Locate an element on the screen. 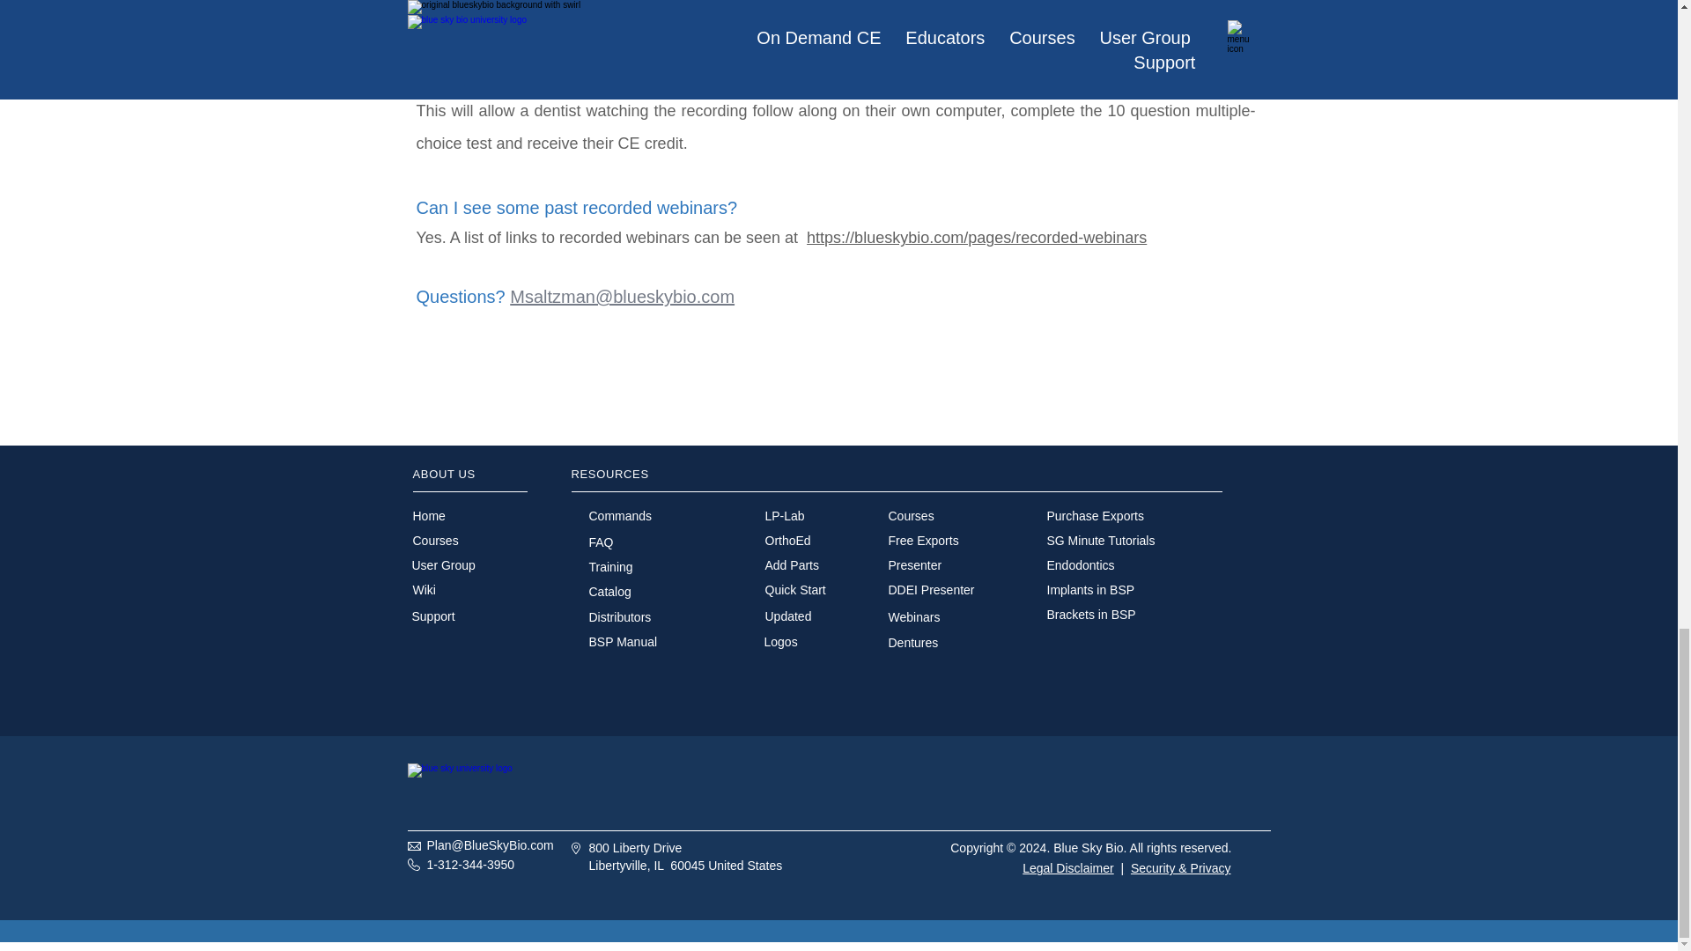 The width and height of the screenshot is (1691, 951). SG Minute Tutorials is located at coordinates (1101, 541).